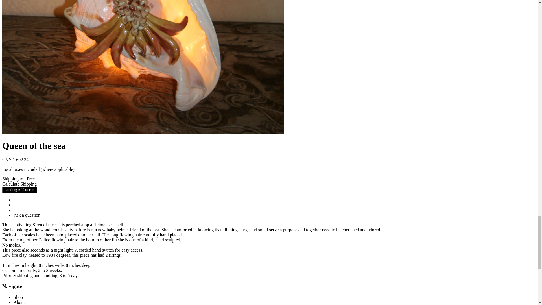 This screenshot has height=305, width=542. I want to click on Calculate Shipping, so click(19, 184).